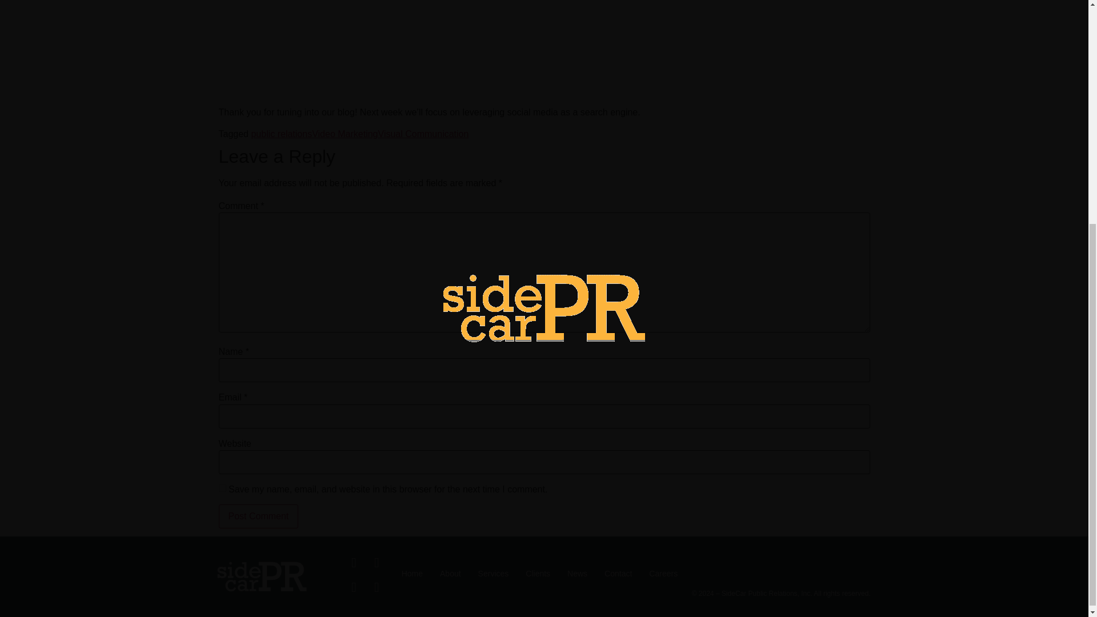 The width and height of the screenshot is (1097, 617). Describe the element at coordinates (403, 574) in the screenshot. I see `Home` at that location.